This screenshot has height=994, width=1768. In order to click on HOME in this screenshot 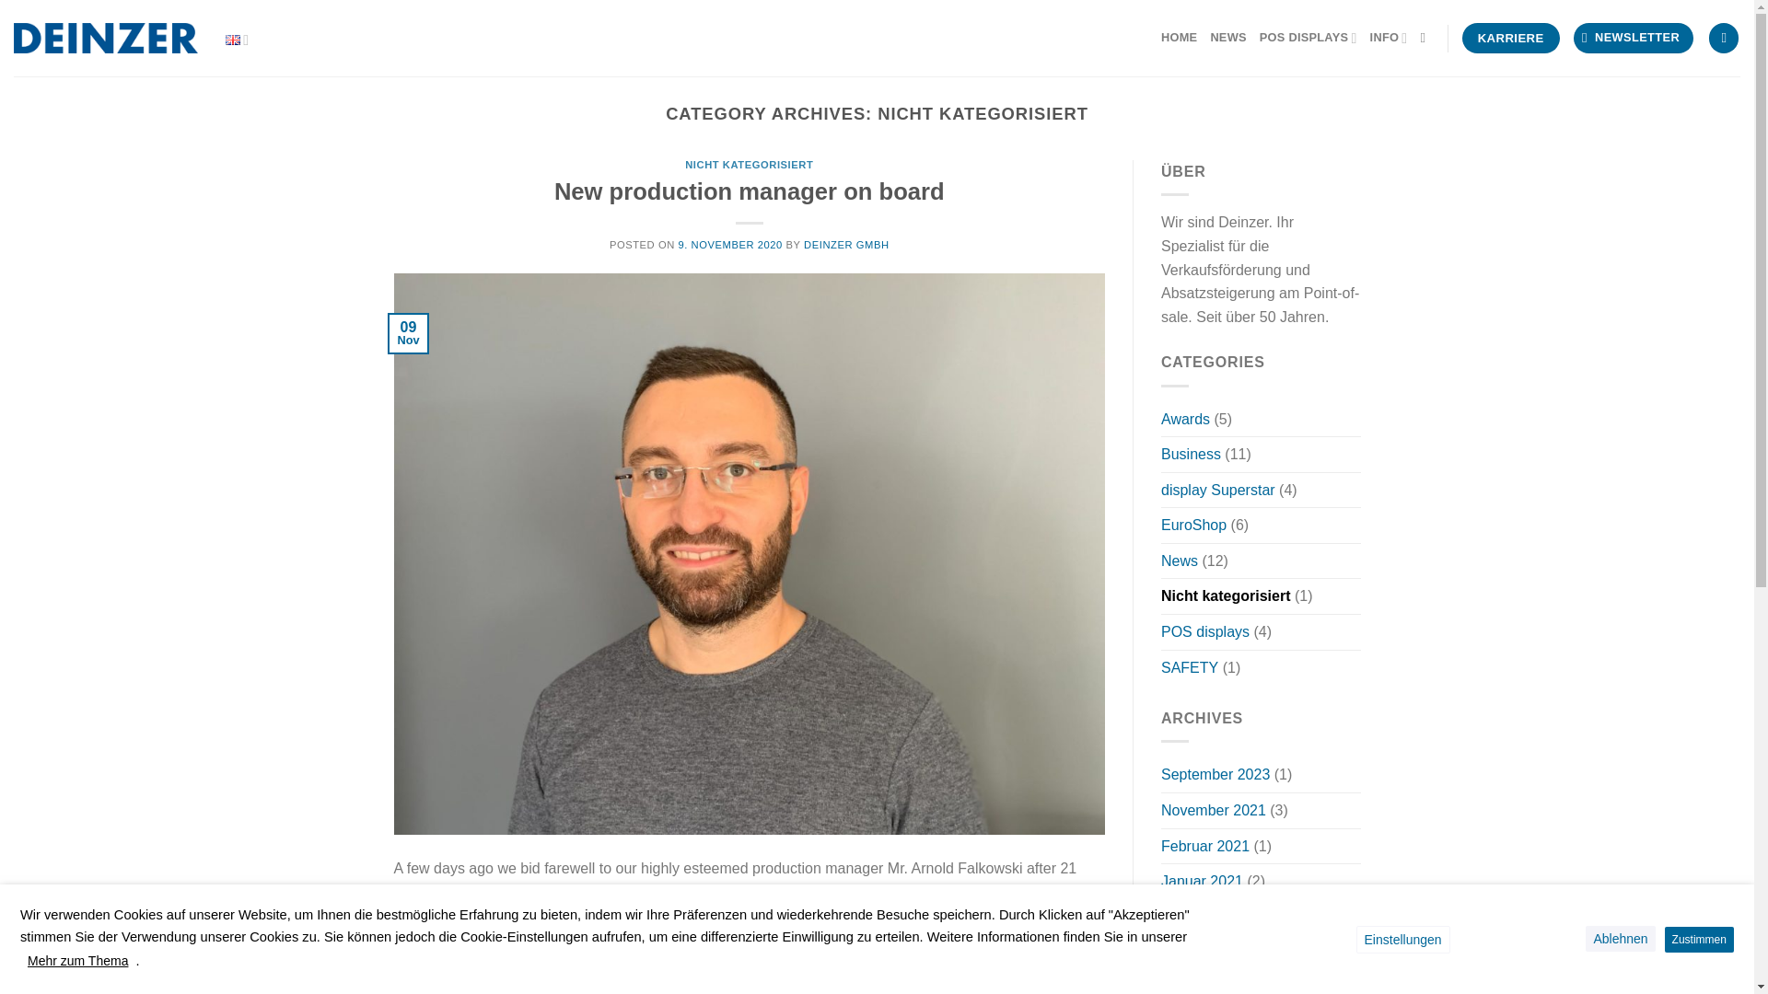, I will do `click(1179, 37)`.